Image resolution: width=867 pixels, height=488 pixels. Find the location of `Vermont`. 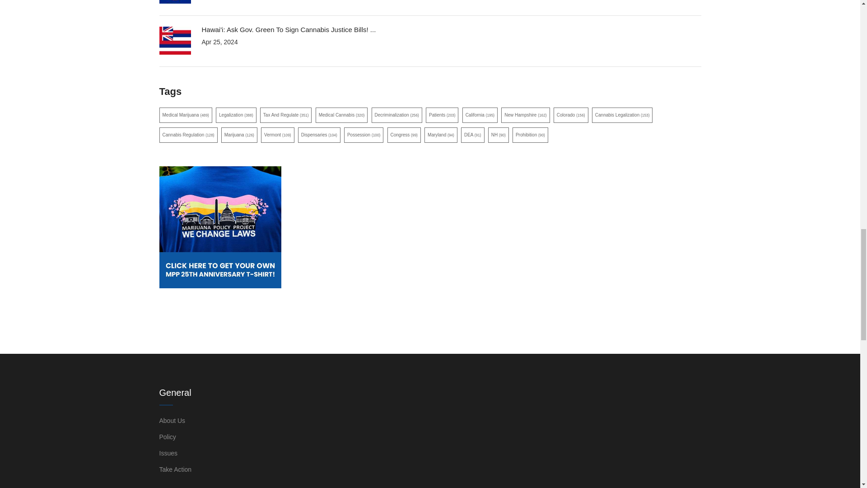

Vermont is located at coordinates (277, 135).